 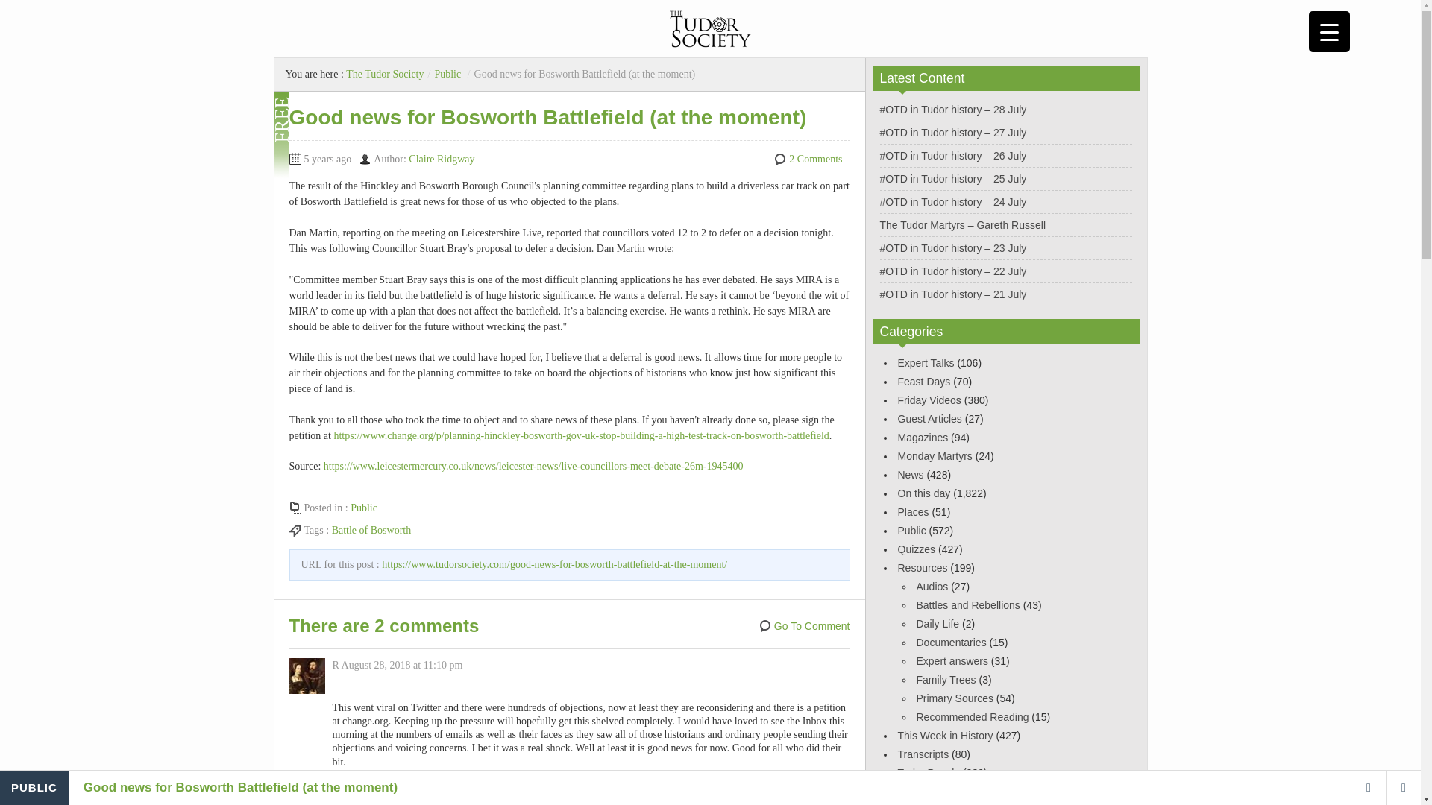 What do you see at coordinates (385, 73) in the screenshot?
I see `The Tudor Society` at bounding box center [385, 73].